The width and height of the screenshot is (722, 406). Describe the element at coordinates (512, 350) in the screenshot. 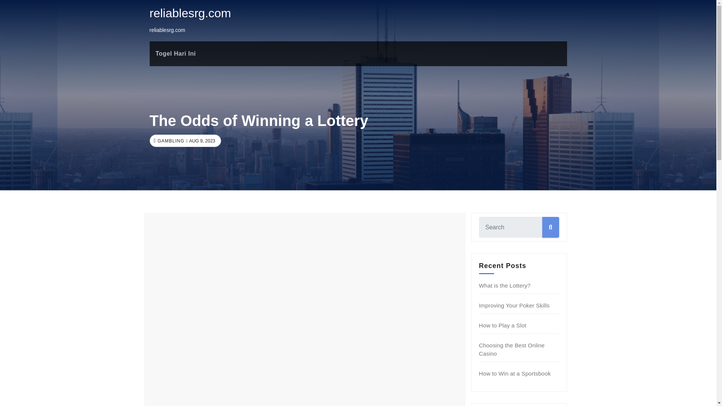

I see `Choosing the Best Online Casino` at that location.